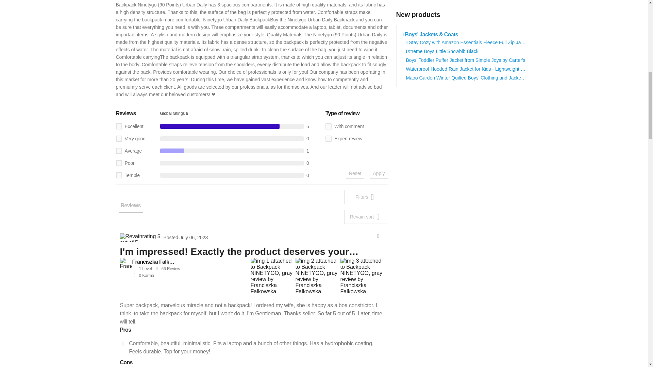 The image size is (653, 367). What do you see at coordinates (366, 197) in the screenshot?
I see `Filters` at bounding box center [366, 197].